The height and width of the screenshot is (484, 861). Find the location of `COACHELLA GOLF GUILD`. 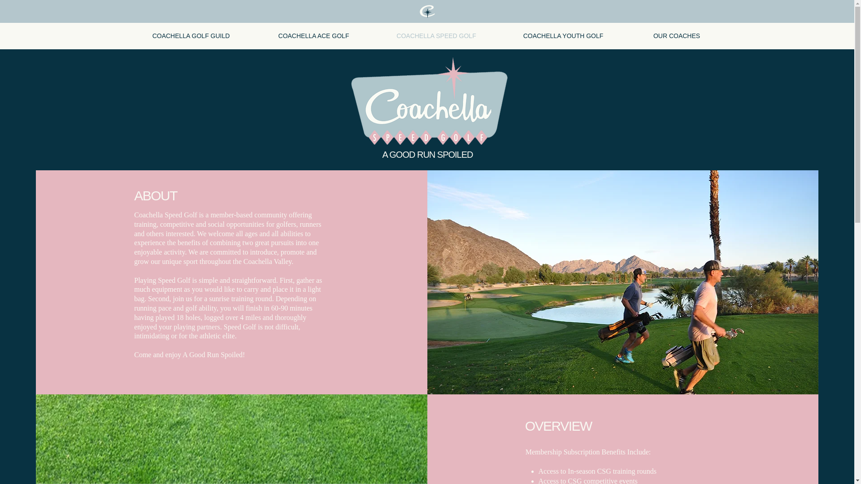

COACHELLA GOLF GUILD is located at coordinates (191, 36).